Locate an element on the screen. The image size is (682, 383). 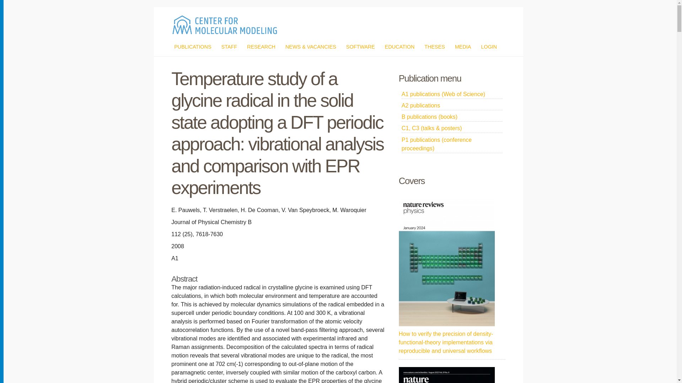
A2 publications is located at coordinates (452, 106).